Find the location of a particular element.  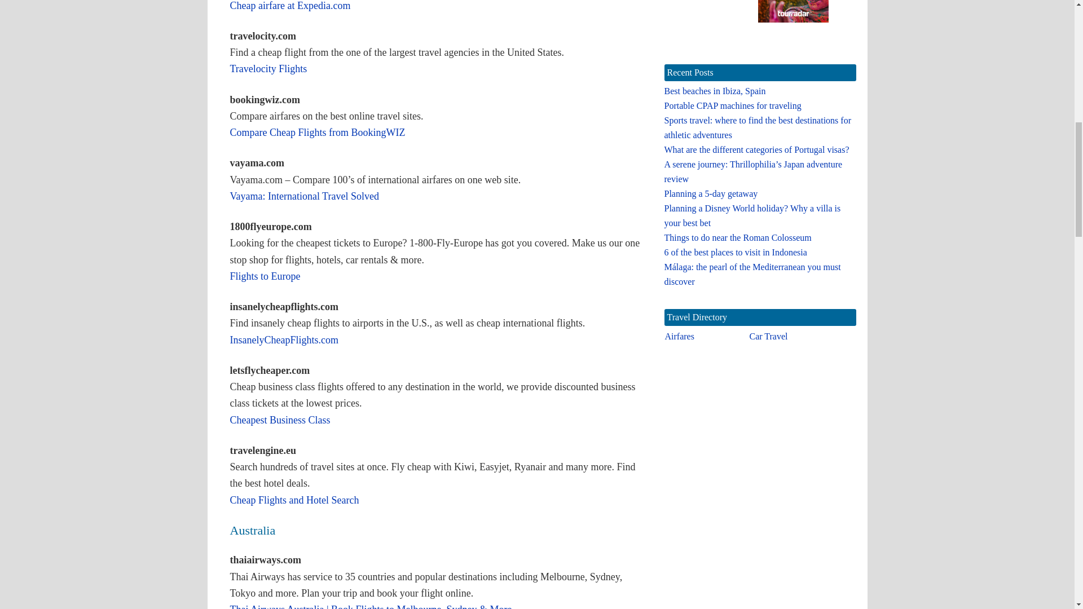

Travelocity Flights is located at coordinates (268, 69).